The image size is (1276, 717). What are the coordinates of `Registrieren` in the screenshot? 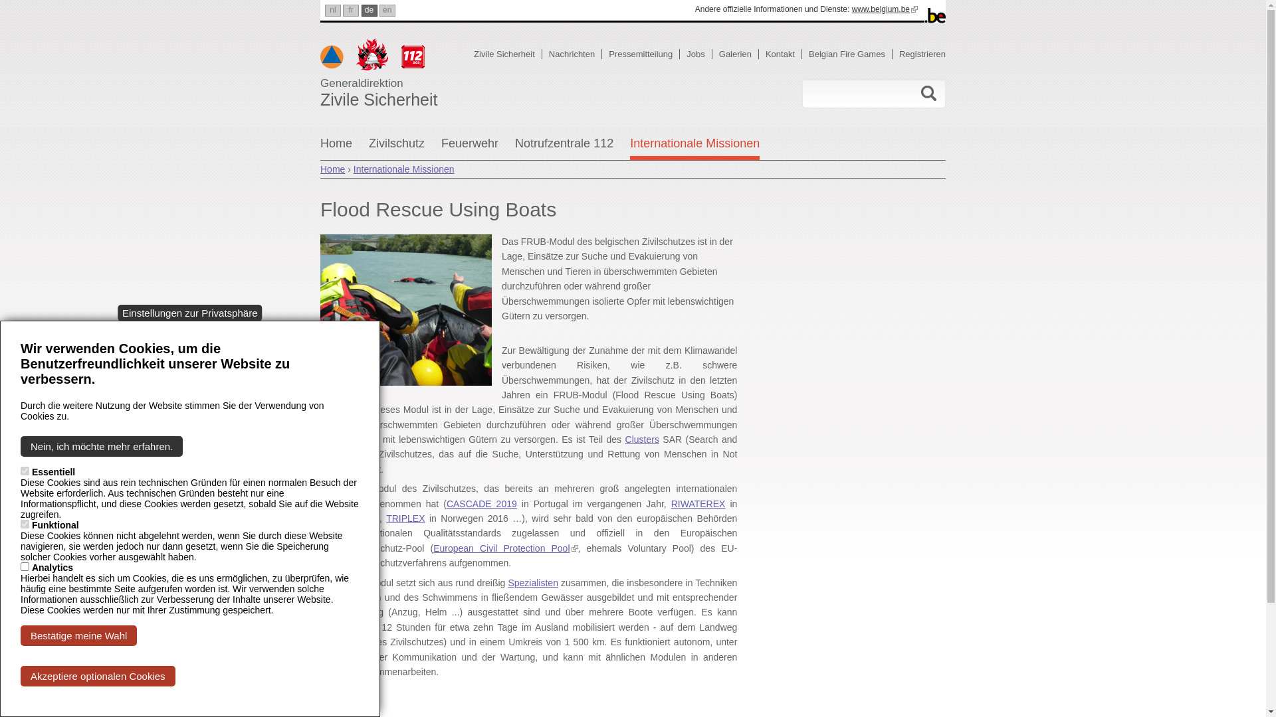 It's located at (922, 54).